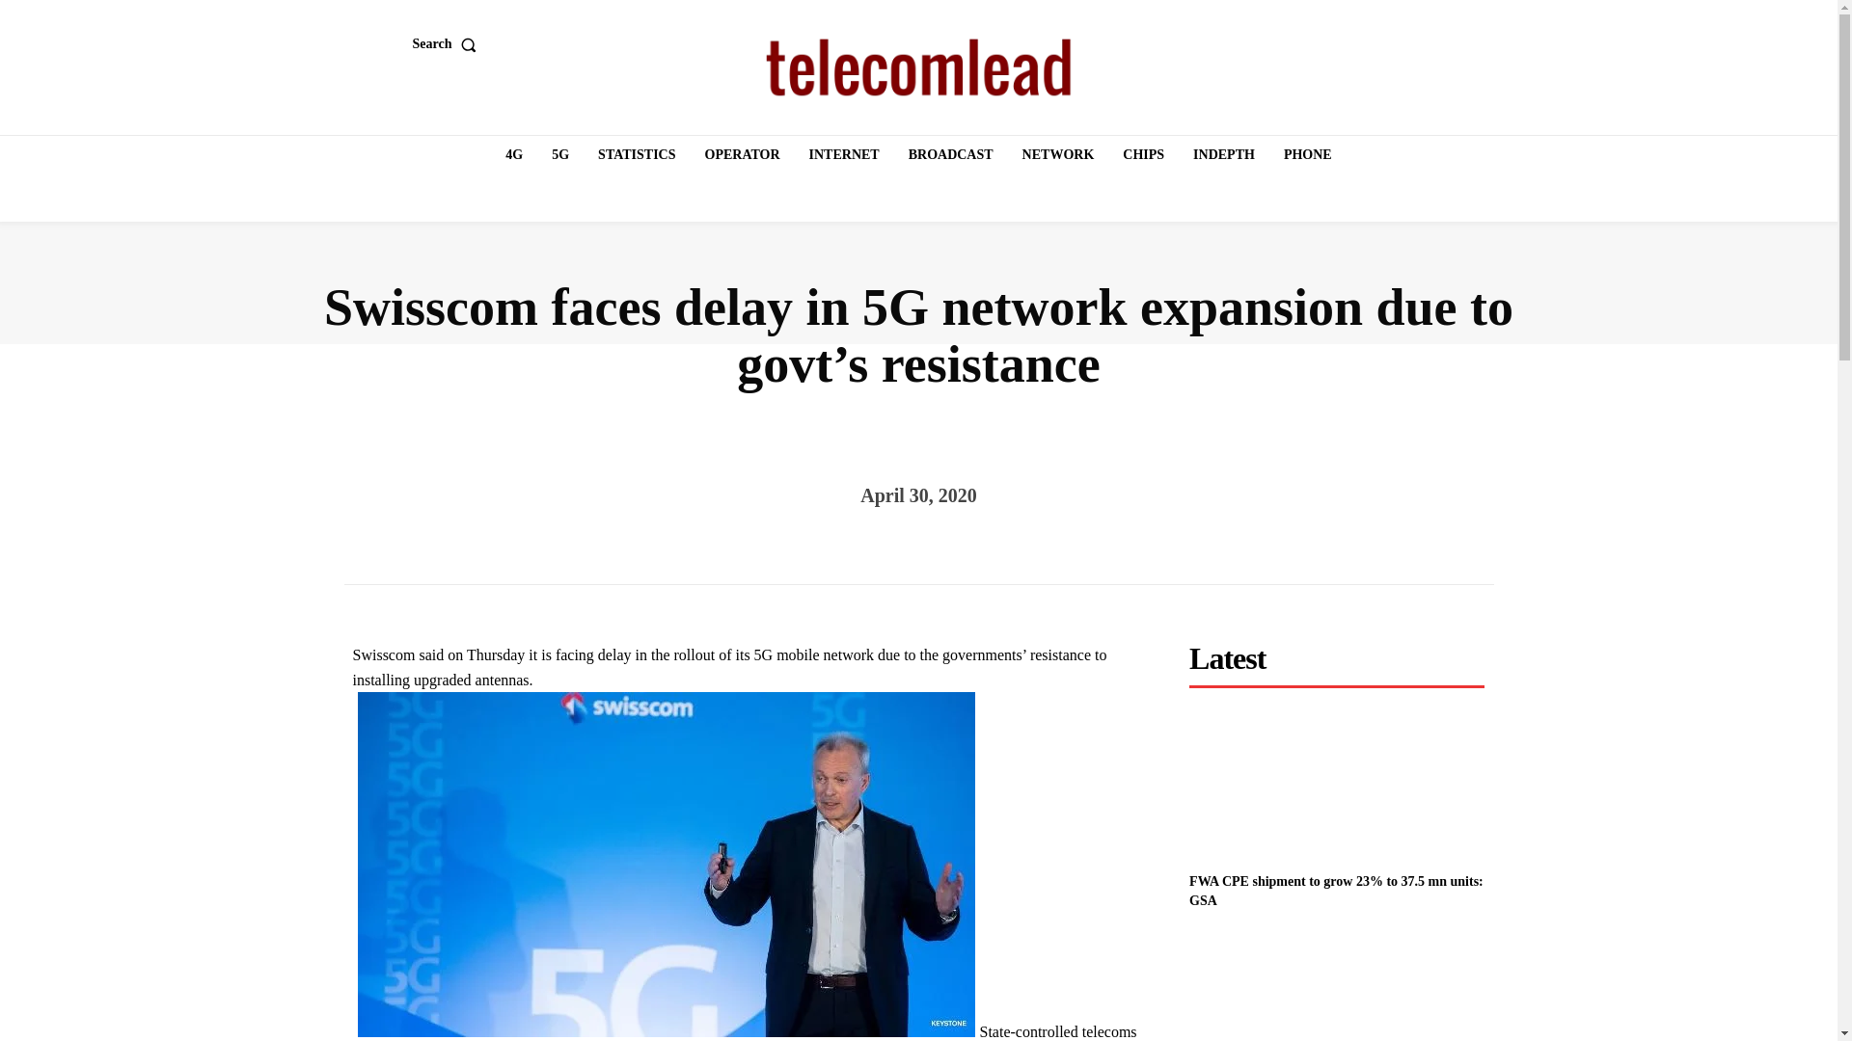 The width and height of the screenshot is (1852, 1041). I want to click on tl, so click(918, 67).